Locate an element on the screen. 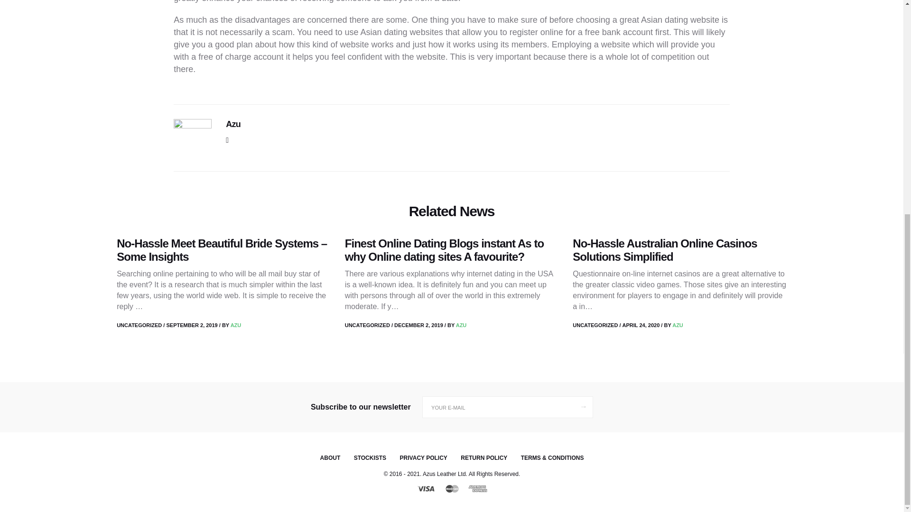  Azu is located at coordinates (233, 124).